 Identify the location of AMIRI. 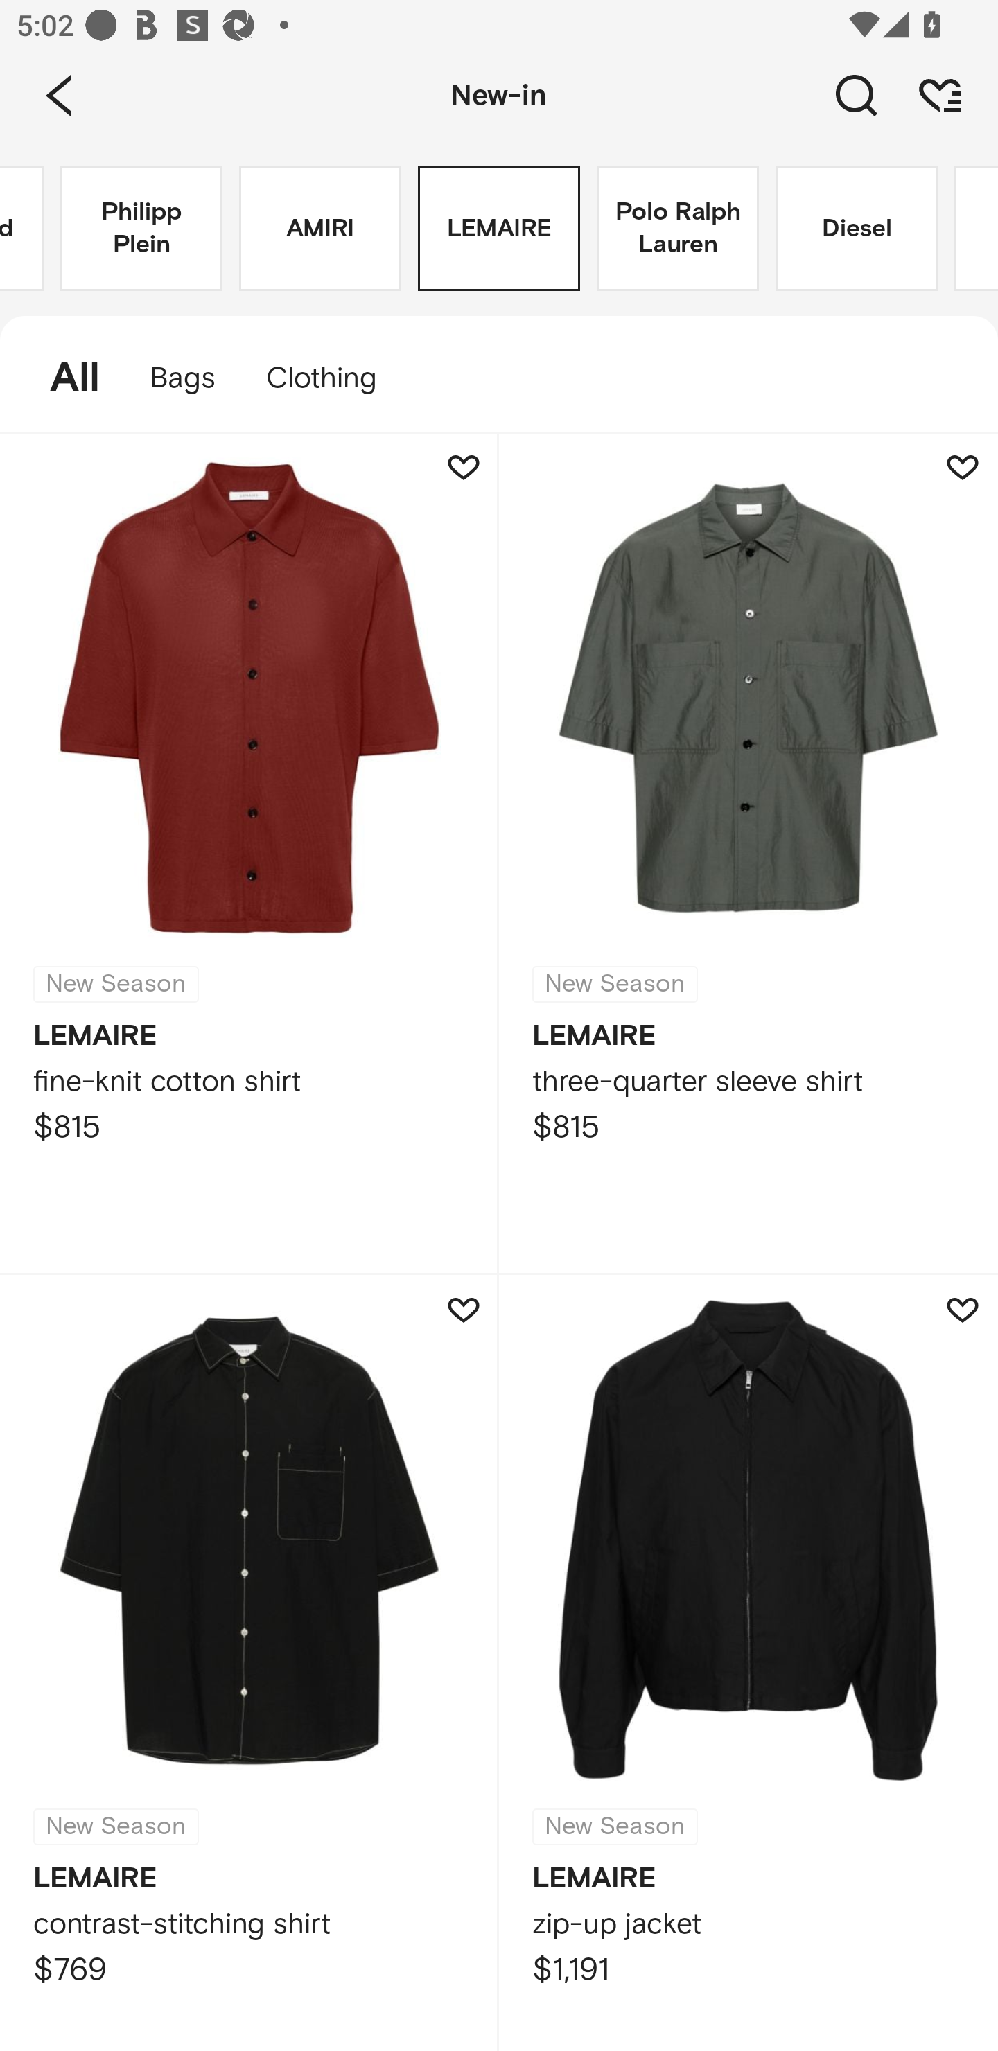
(320, 229).